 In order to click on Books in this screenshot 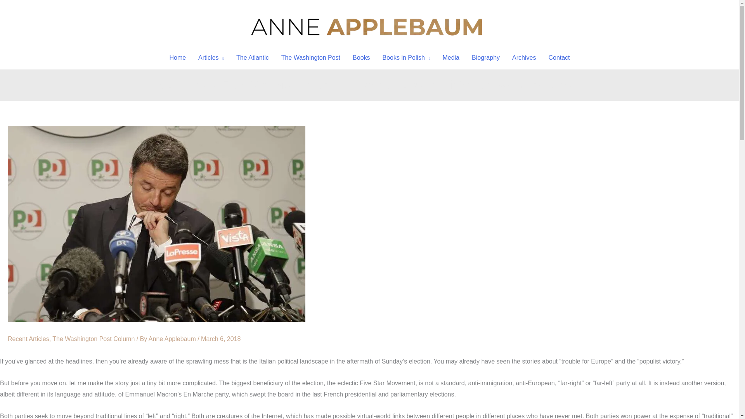, I will do `click(361, 57)`.